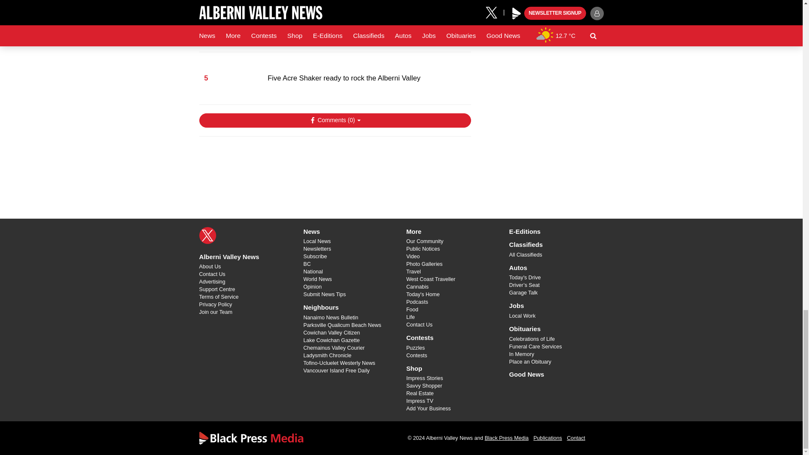 The image size is (809, 455). What do you see at coordinates (207, 235) in the screenshot?
I see `X` at bounding box center [207, 235].